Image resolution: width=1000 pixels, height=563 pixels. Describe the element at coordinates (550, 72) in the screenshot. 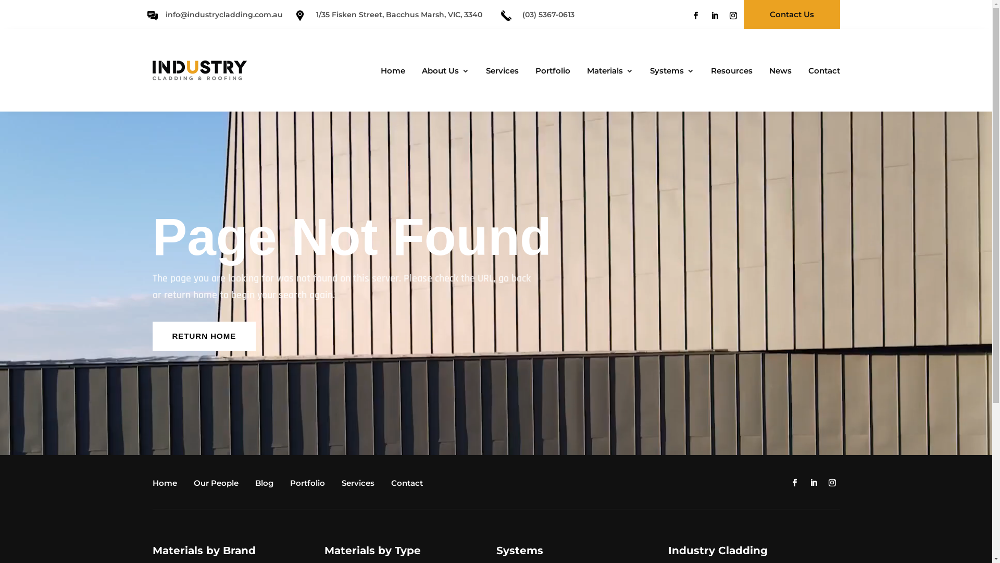

I see `Portfolio` at that location.